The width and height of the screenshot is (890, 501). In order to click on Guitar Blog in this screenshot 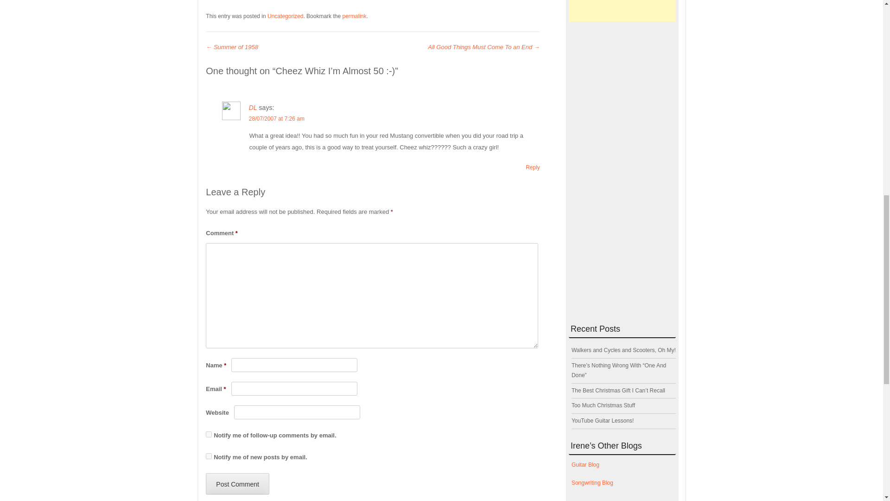, I will do `click(585, 464)`.